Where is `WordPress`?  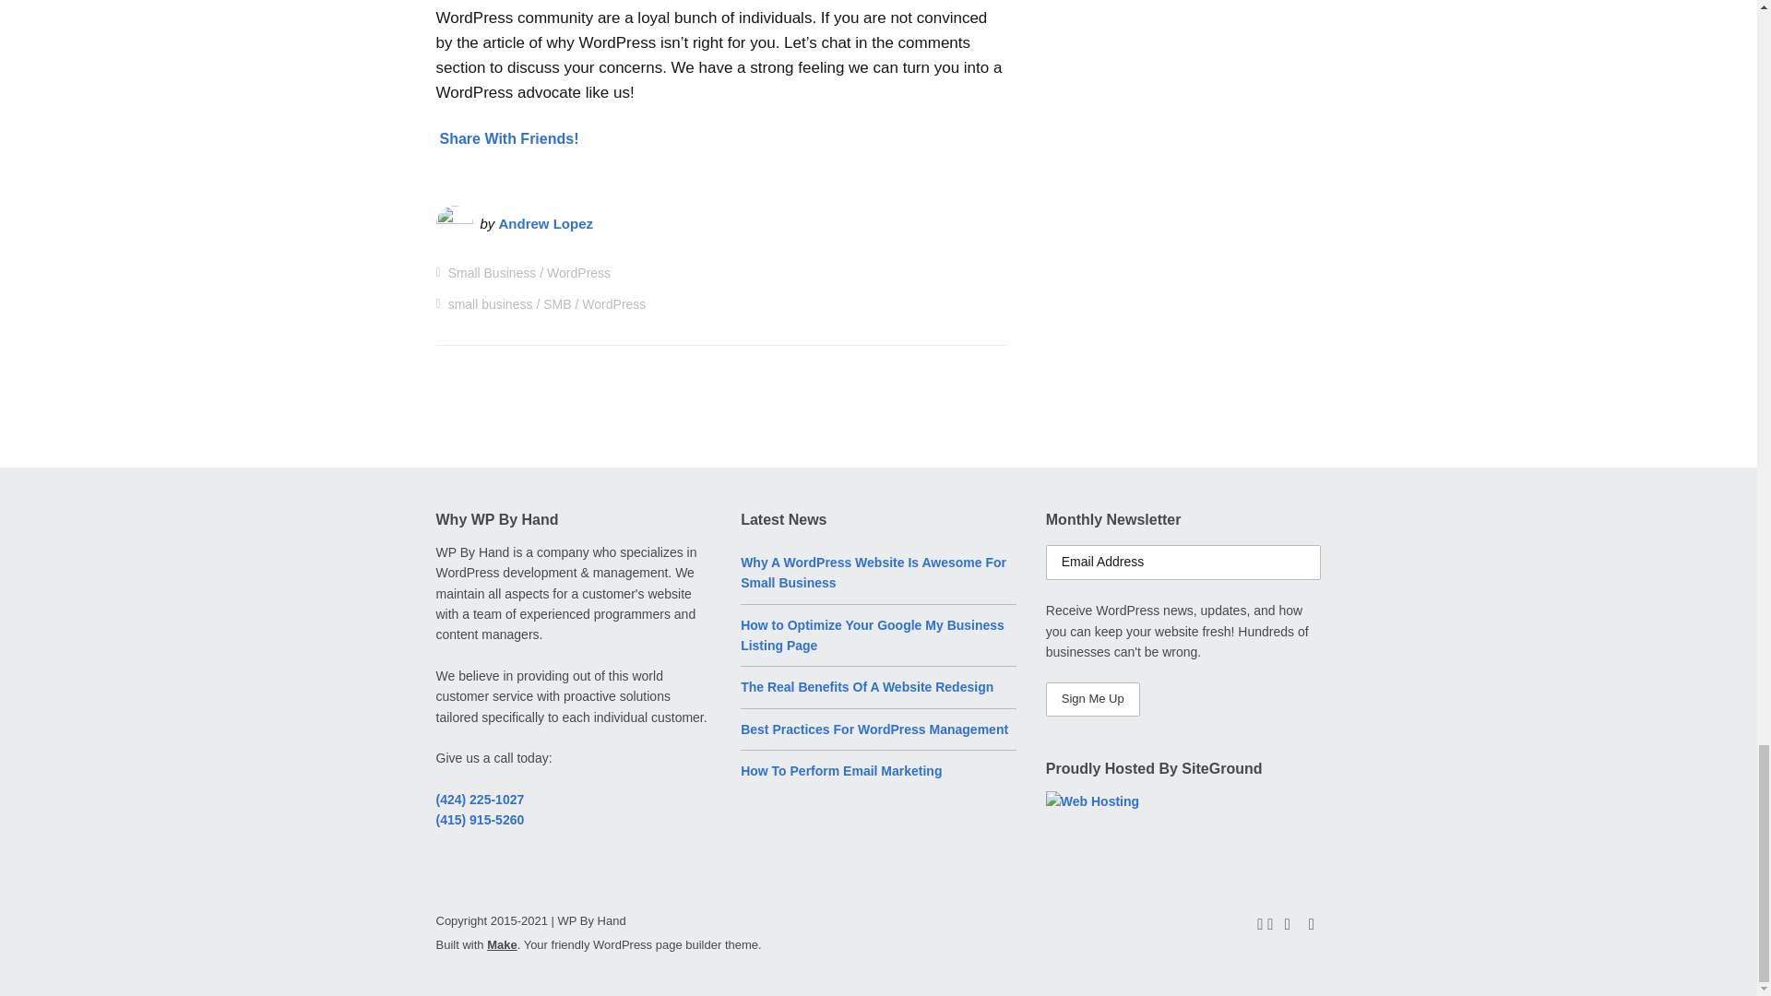 WordPress is located at coordinates (614, 304).